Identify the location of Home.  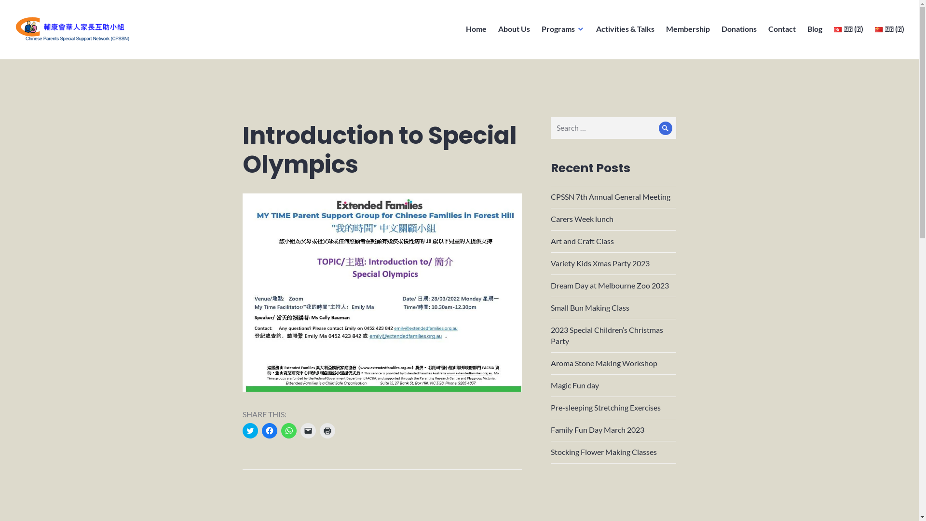
(477, 29).